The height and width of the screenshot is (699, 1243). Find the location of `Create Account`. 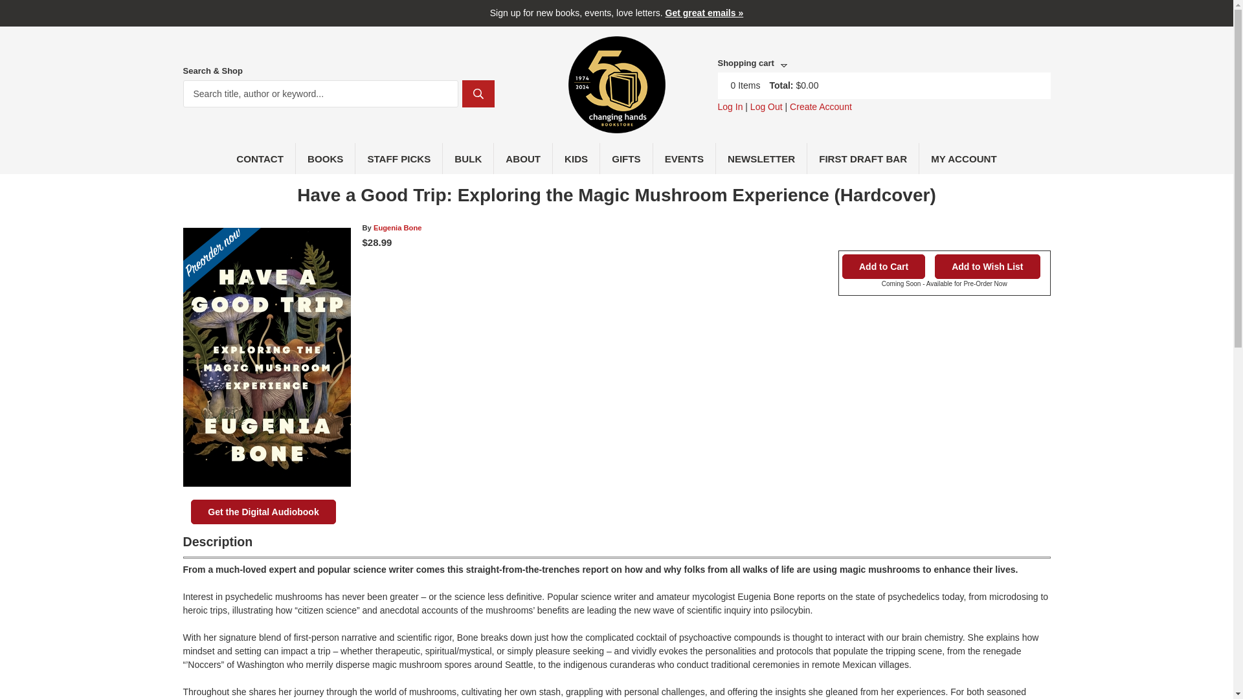

Create Account is located at coordinates (820, 106).